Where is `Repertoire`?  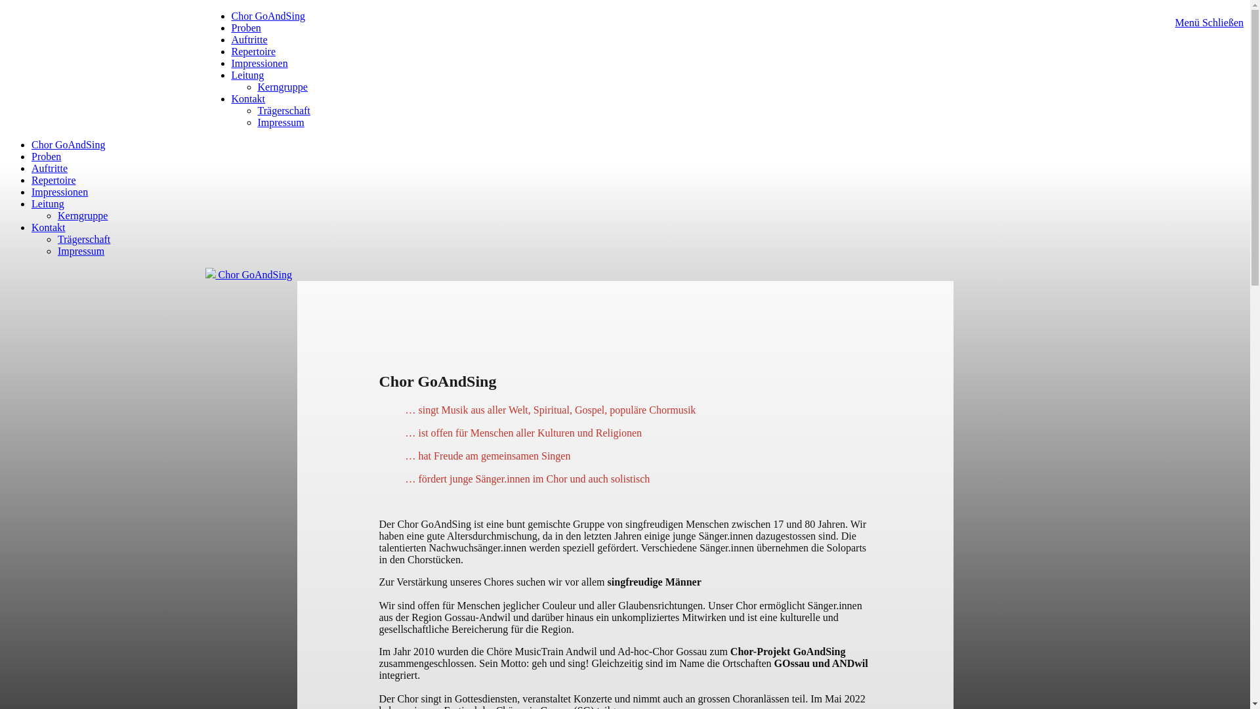
Repertoire is located at coordinates (253, 51).